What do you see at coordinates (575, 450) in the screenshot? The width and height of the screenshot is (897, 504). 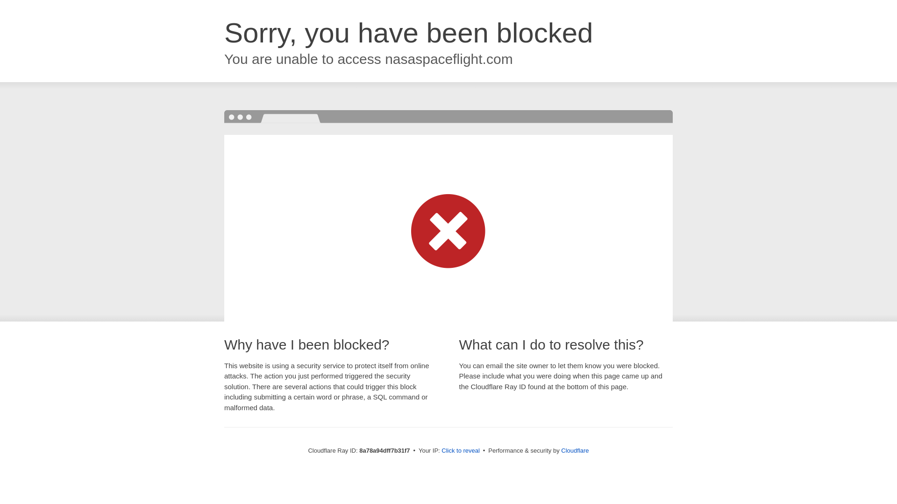 I see `Cloudflare` at bounding box center [575, 450].